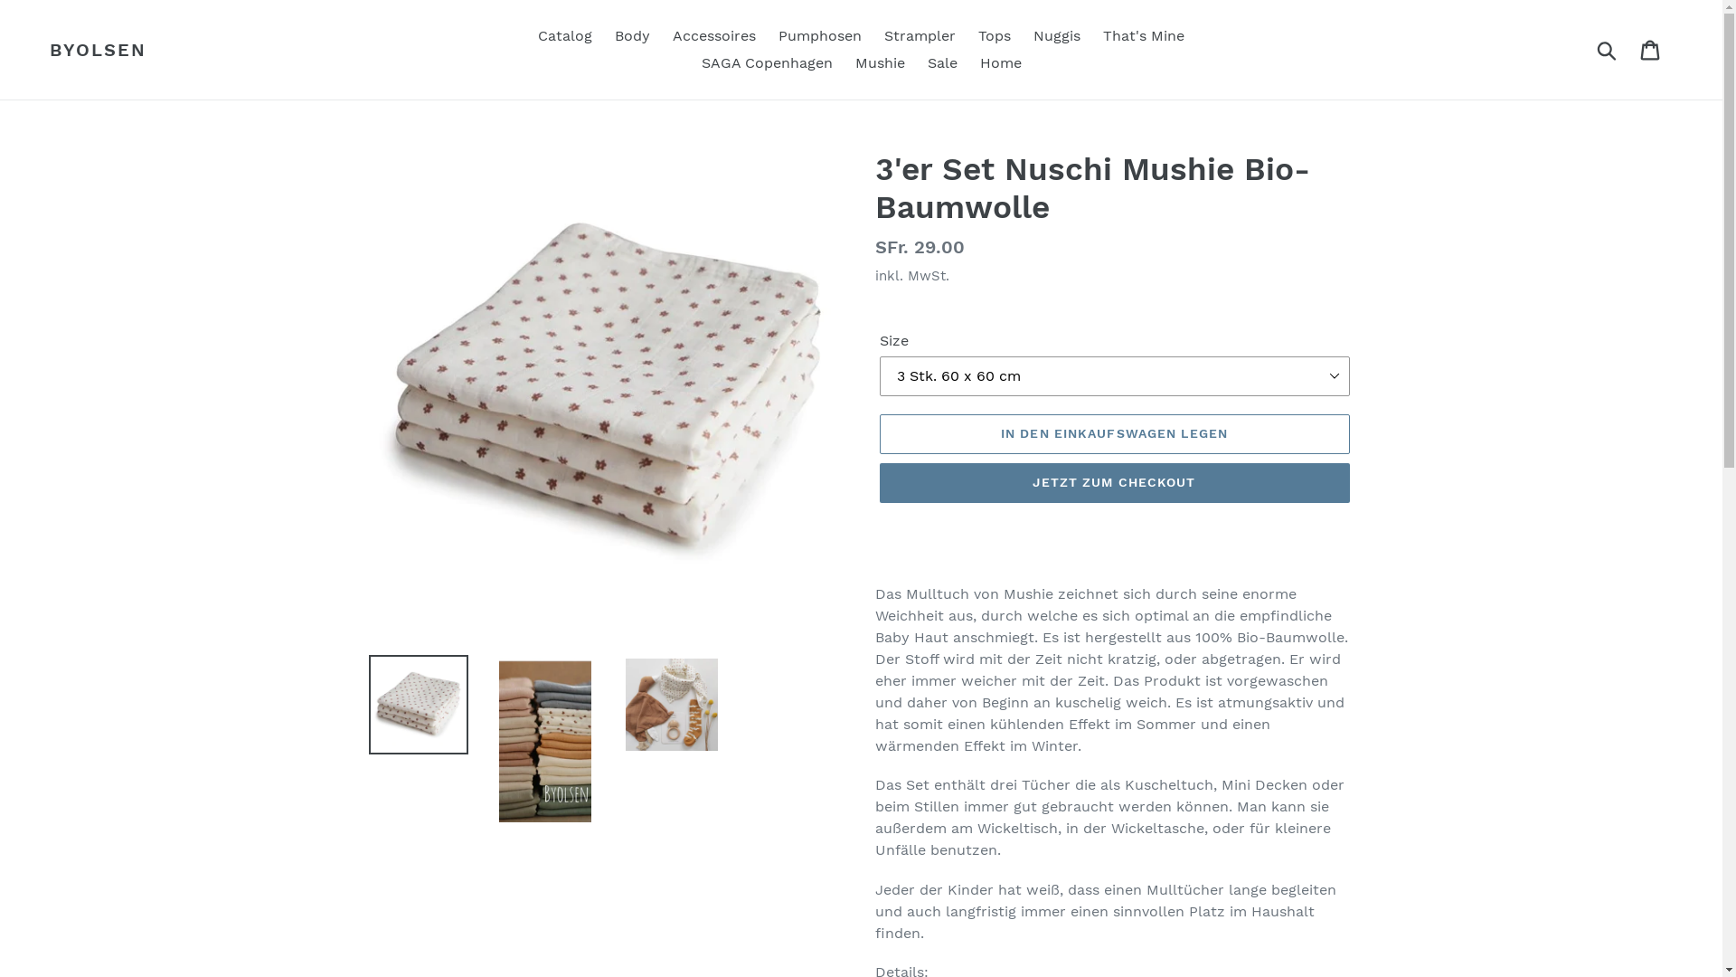 This screenshot has width=1736, height=977. I want to click on That's Mine, so click(1144, 36).